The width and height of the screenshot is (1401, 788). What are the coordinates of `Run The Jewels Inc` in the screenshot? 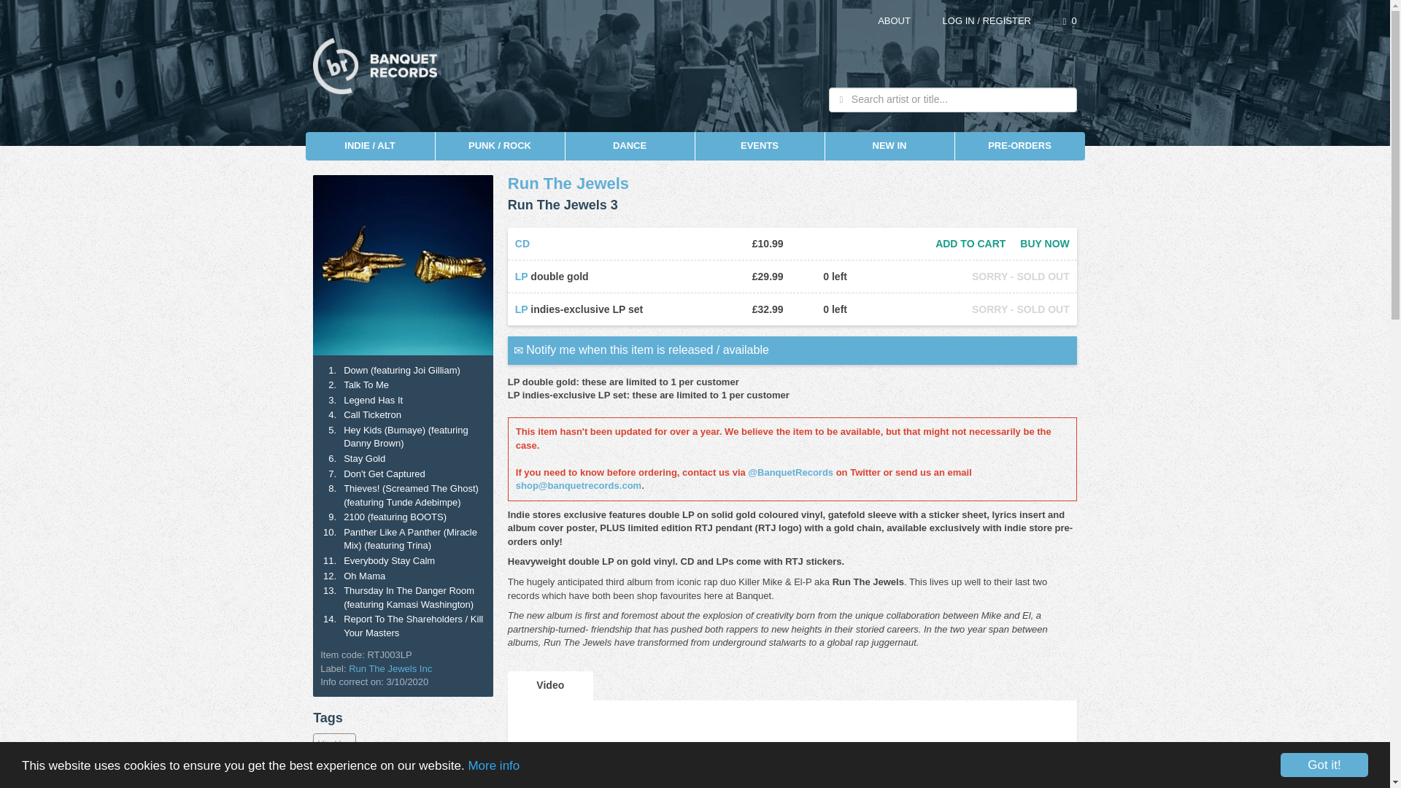 It's located at (390, 668).